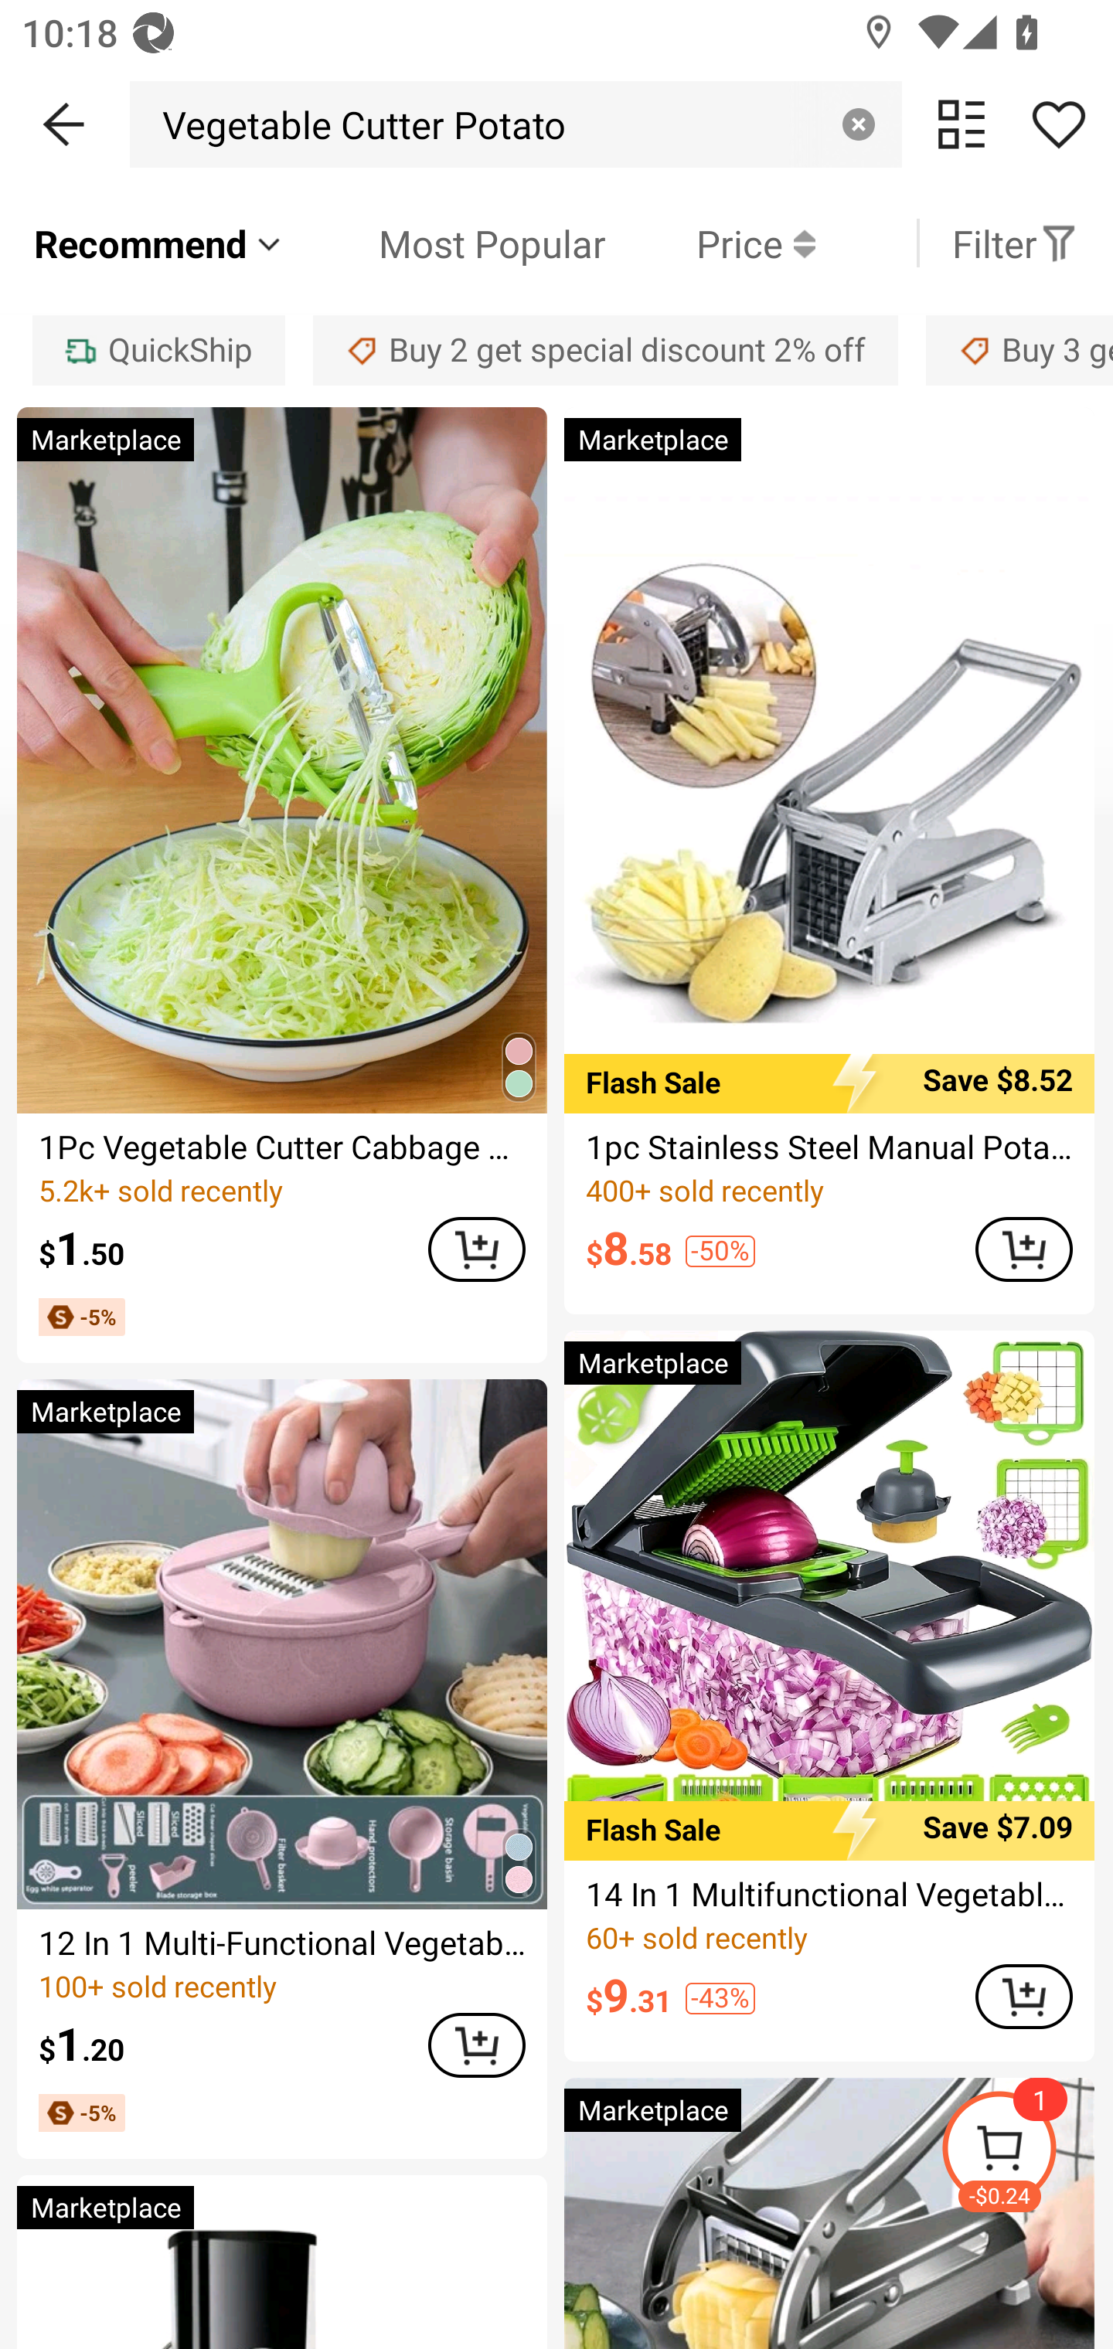 The image size is (1113, 2349). I want to click on change view, so click(962, 124).